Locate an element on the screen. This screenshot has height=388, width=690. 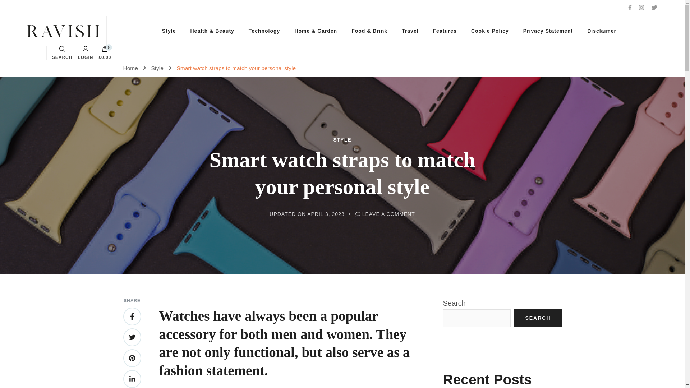
Cookie Policy is located at coordinates (490, 31).